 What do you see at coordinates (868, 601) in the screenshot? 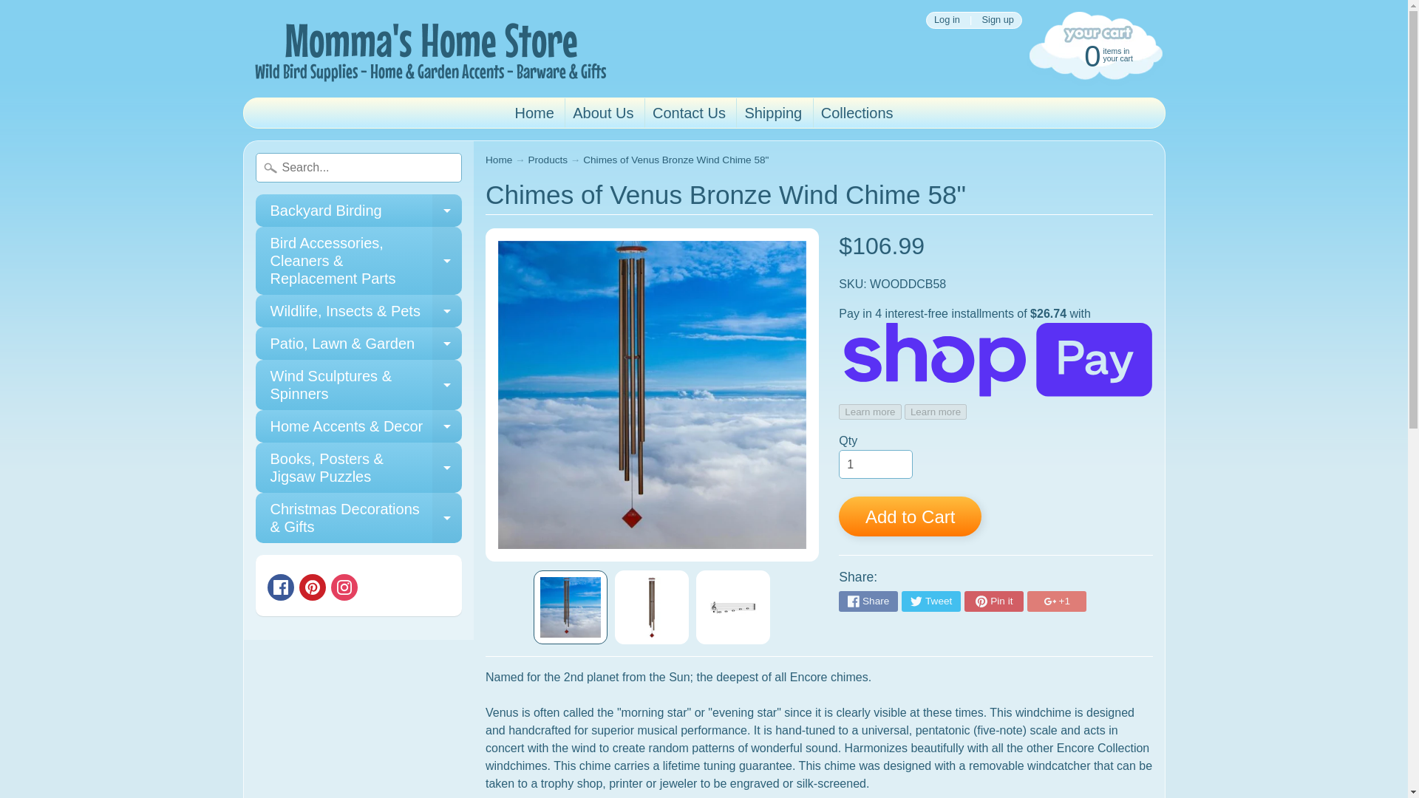
I see `Facebook` at bounding box center [868, 601].